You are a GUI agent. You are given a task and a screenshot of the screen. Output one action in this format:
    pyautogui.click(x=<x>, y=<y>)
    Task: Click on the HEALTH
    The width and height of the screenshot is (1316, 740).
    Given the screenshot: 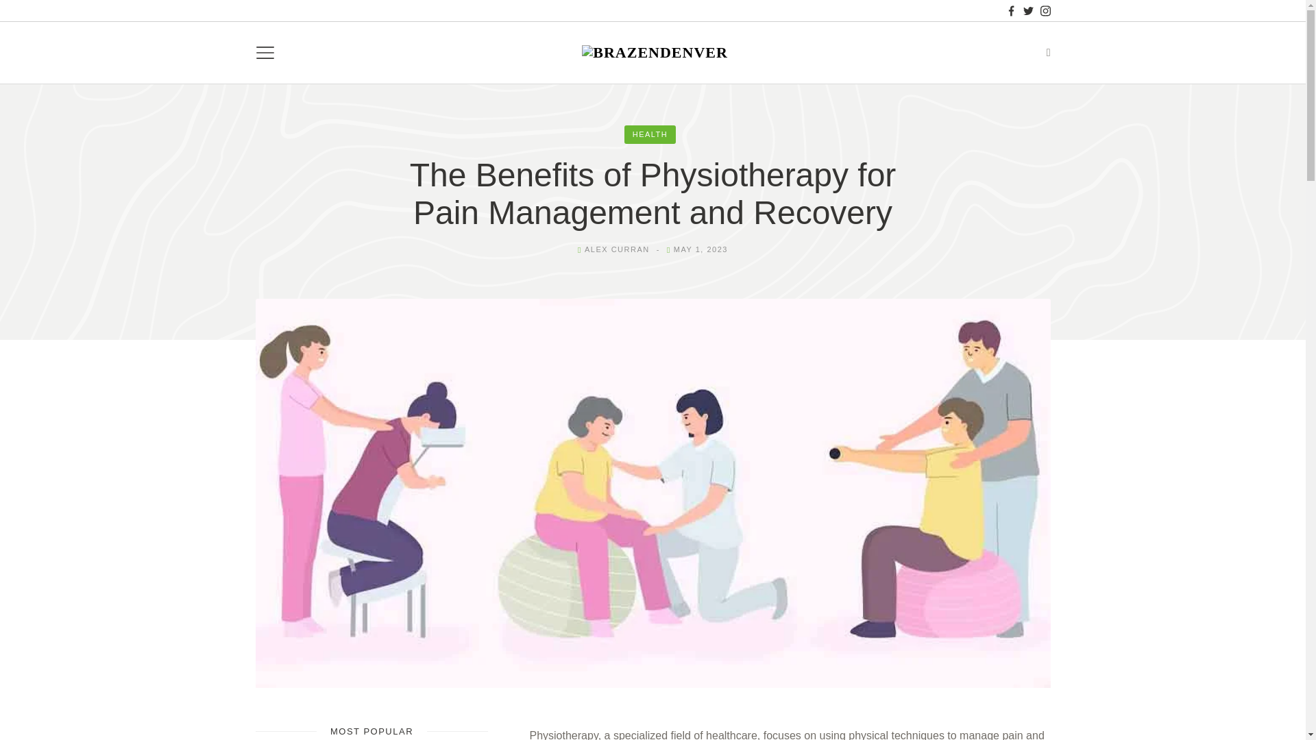 What is the action you would take?
    pyautogui.click(x=650, y=134)
    